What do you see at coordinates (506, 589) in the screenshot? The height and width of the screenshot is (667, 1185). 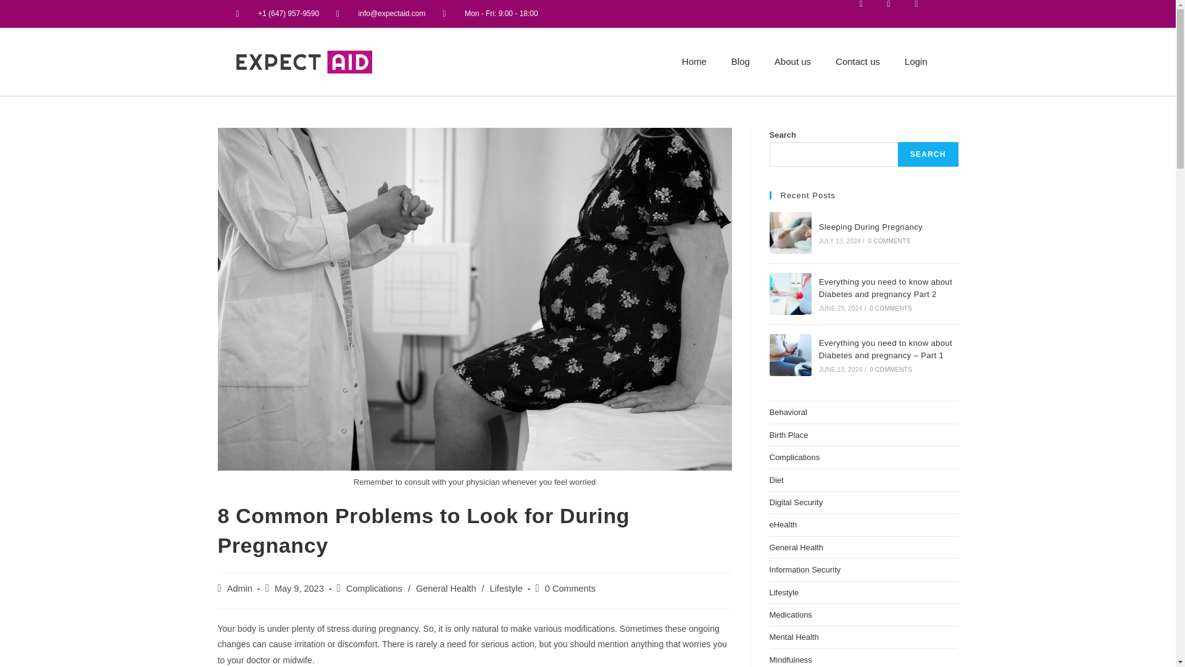 I see `Lifestyle` at bounding box center [506, 589].